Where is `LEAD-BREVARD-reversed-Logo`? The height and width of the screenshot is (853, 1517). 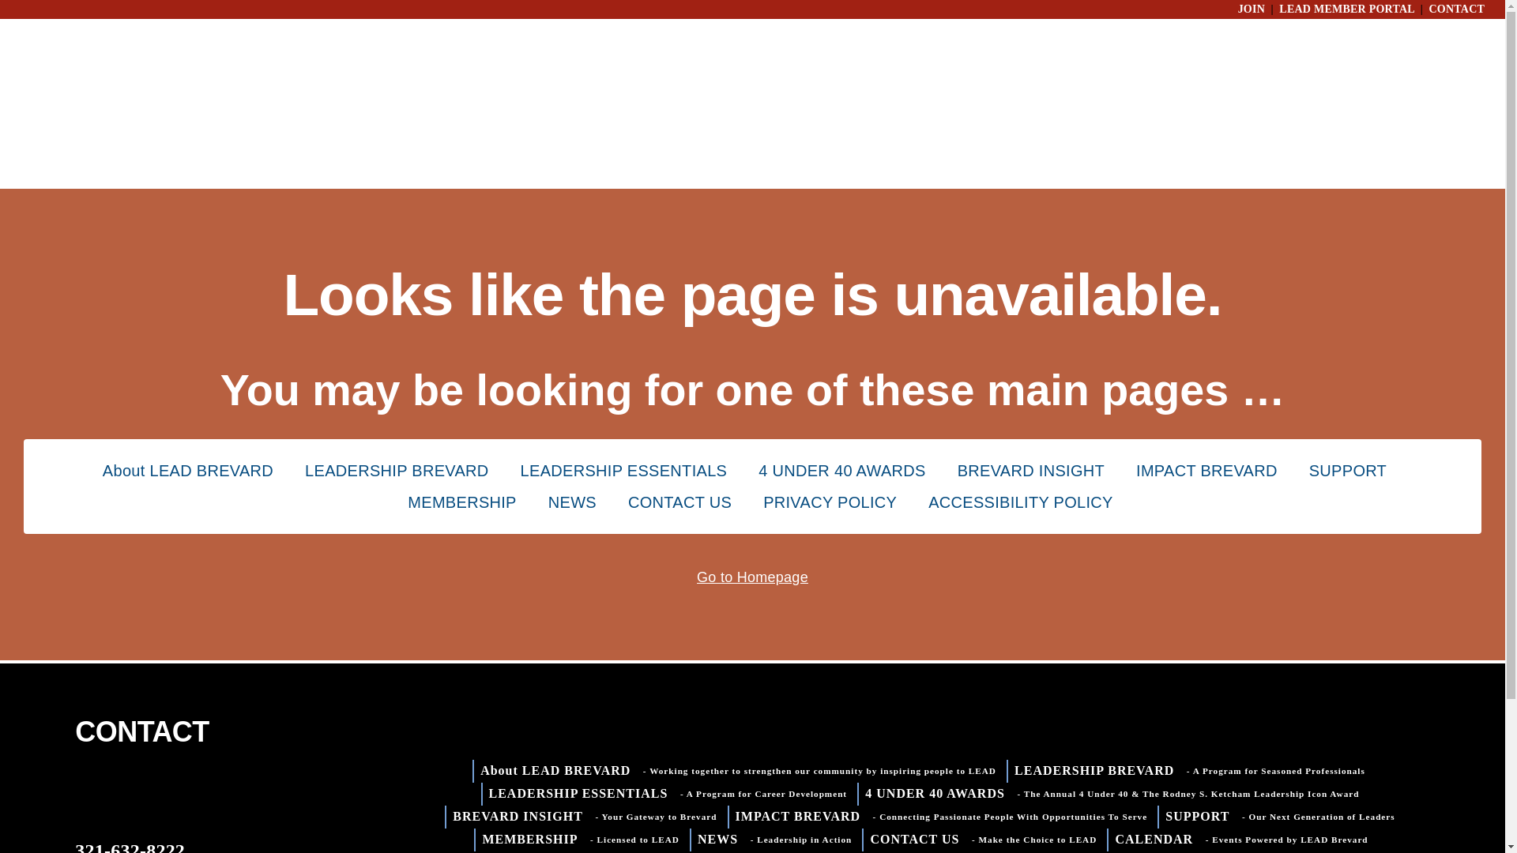
LEAD-BREVARD-reversed-Logo is located at coordinates (153, 794).